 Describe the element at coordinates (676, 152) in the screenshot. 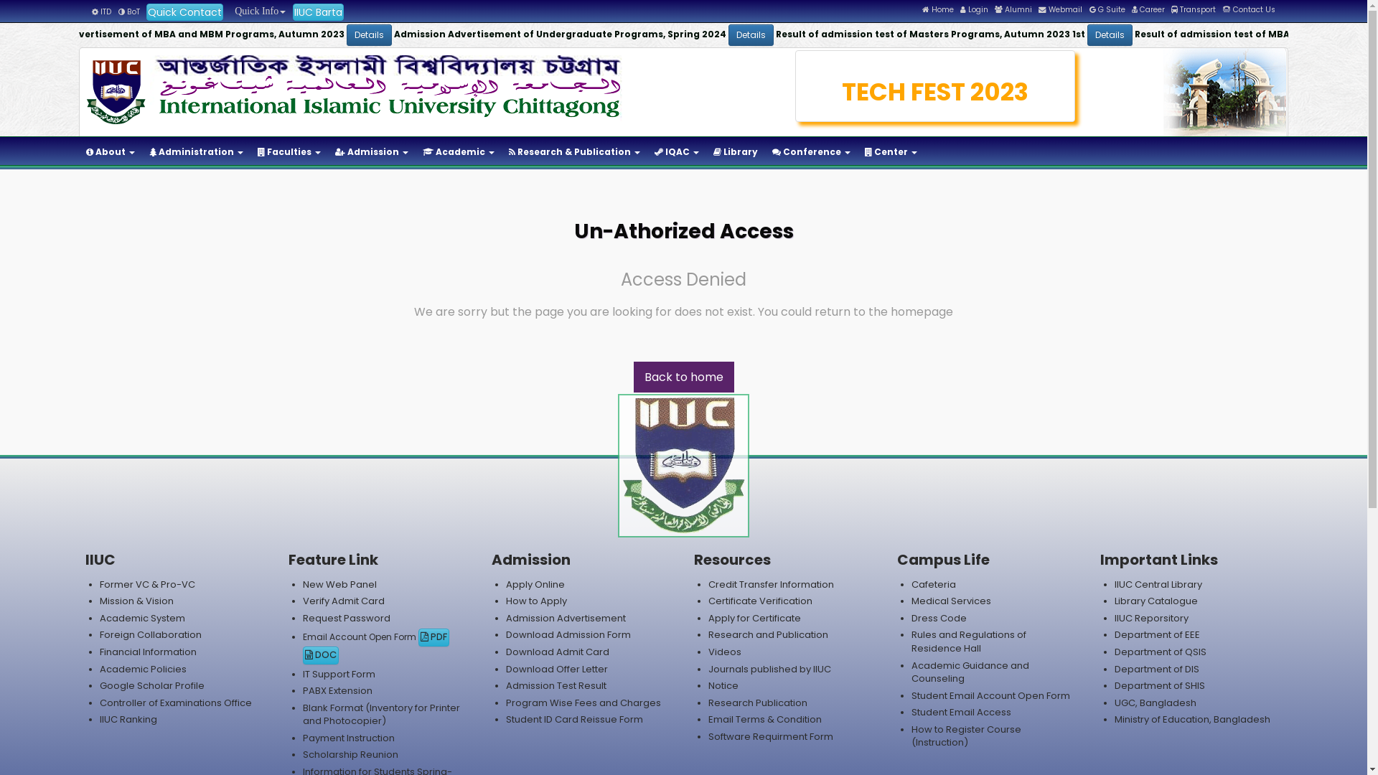

I see `IQAC` at that location.